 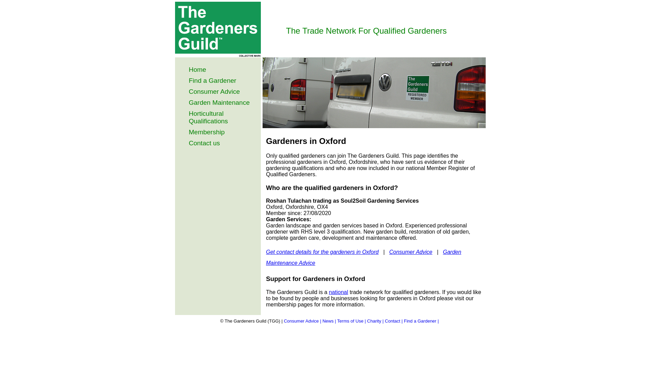 I want to click on Home, so click(x=197, y=69).